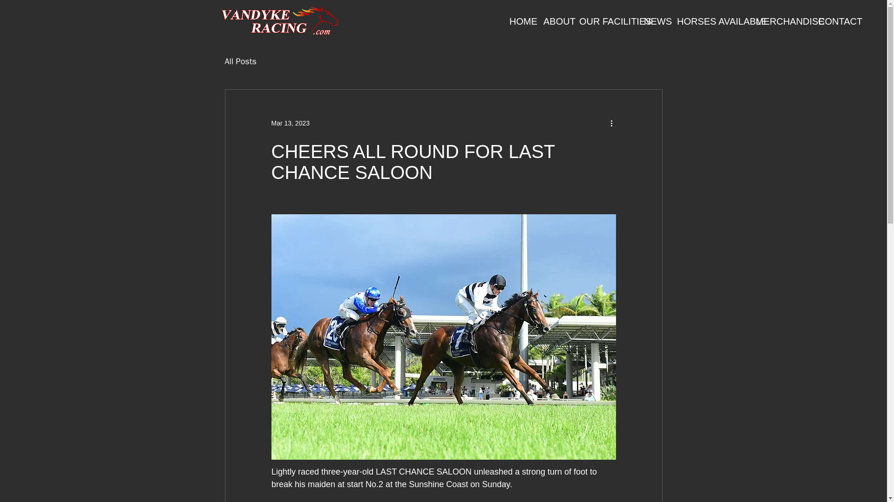 The height and width of the screenshot is (502, 894). I want to click on HORSES AVAILABLE, so click(709, 21).